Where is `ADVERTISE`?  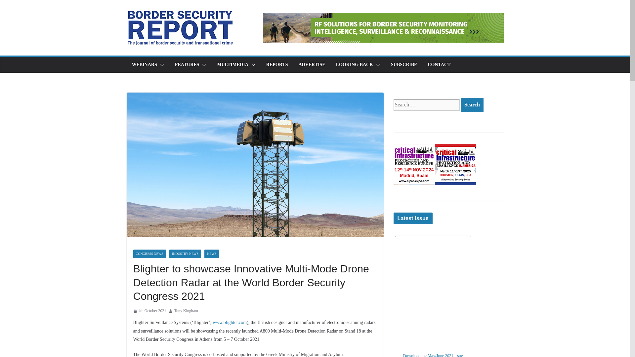 ADVERTISE is located at coordinates (312, 65).